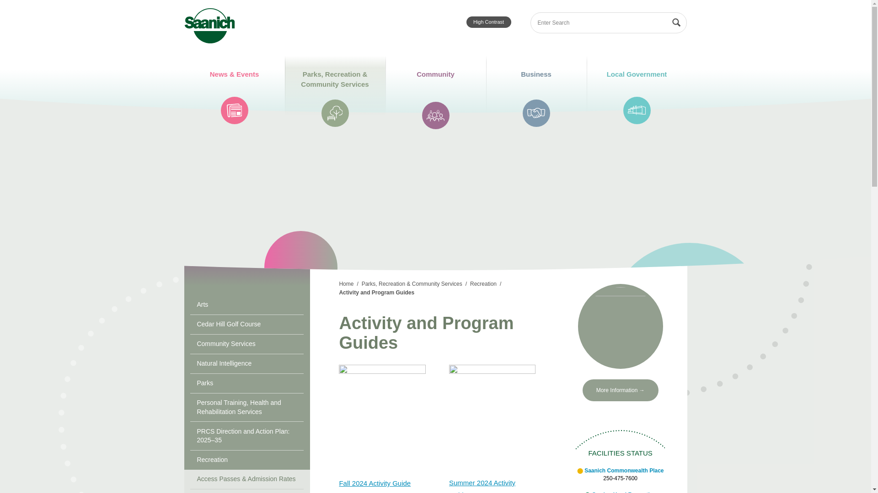  What do you see at coordinates (209, 26) in the screenshot?
I see `District of Saanich` at bounding box center [209, 26].